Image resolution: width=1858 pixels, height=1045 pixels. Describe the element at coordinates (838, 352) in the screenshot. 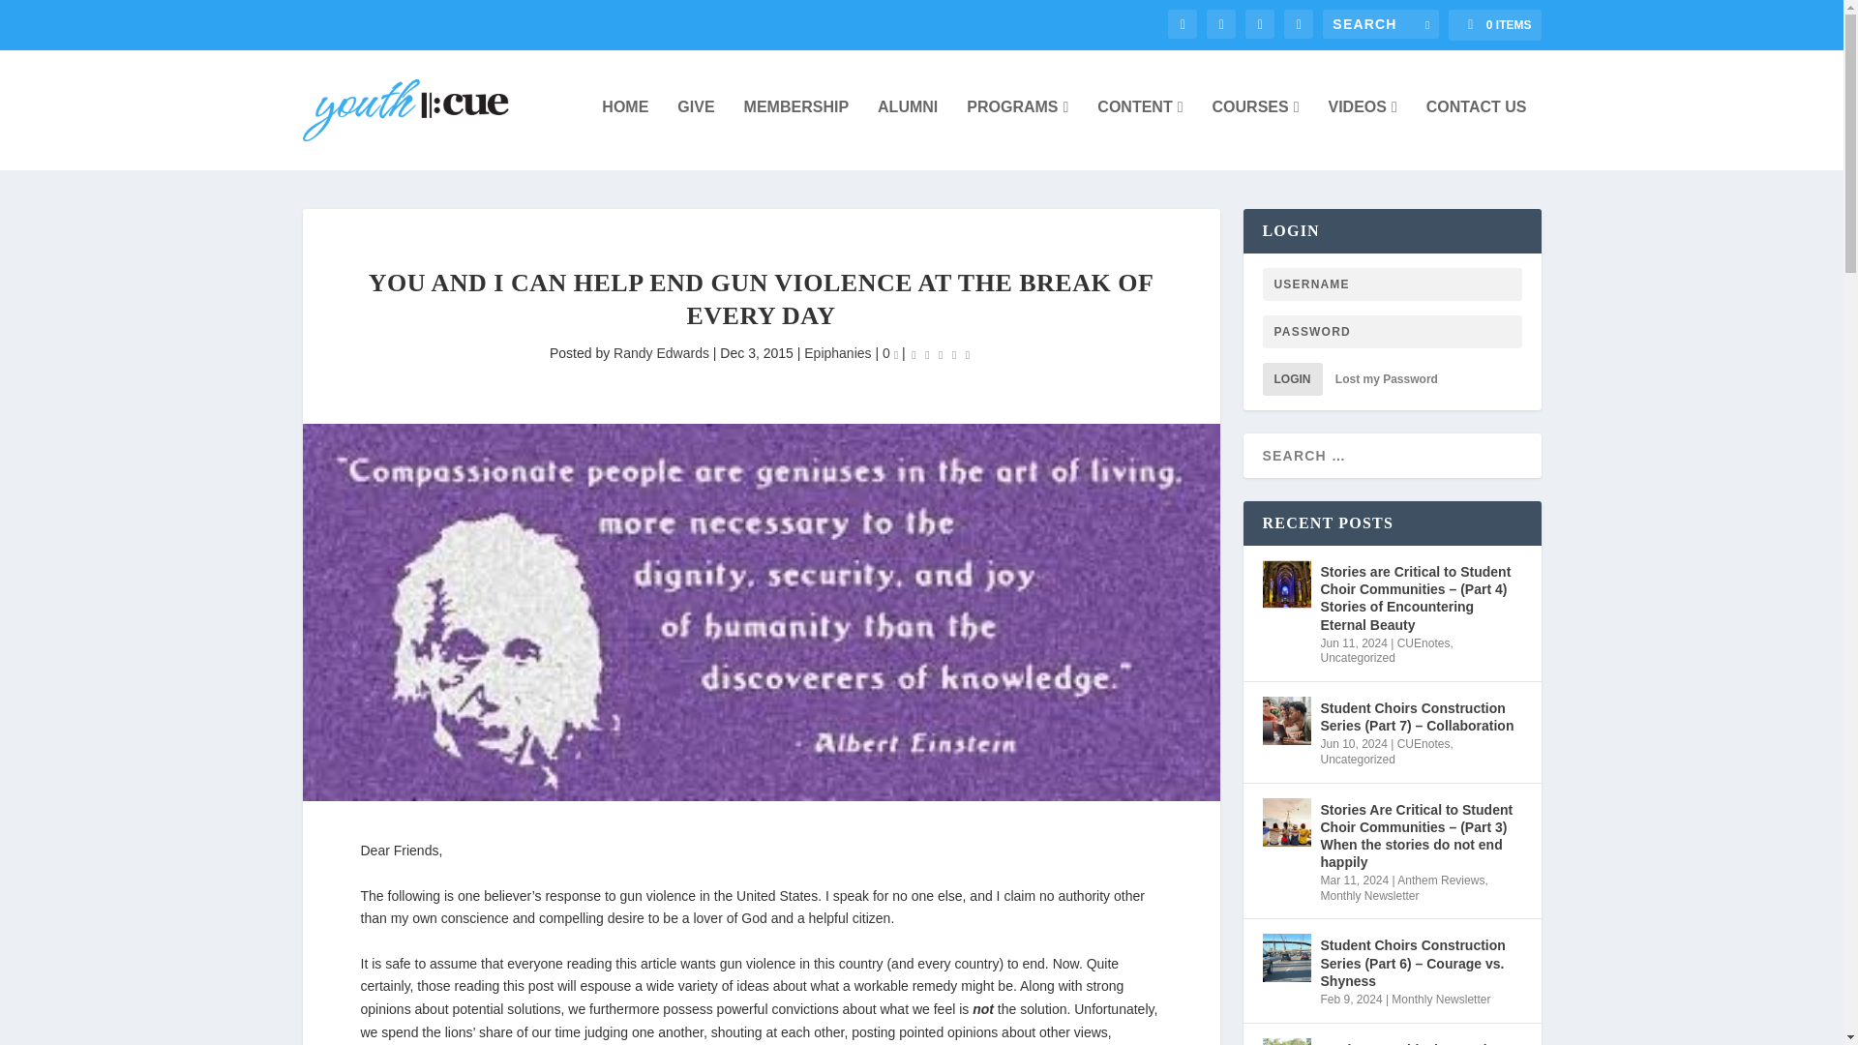

I see `Epiphanies` at that location.